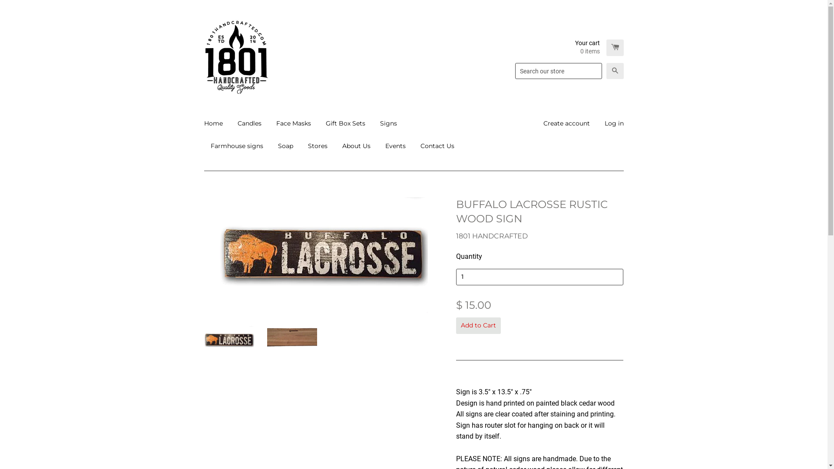 The height and width of the screenshot is (469, 834). What do you see at coordinates (345, 123) in the screenshot?
I see `Gift Box Sets` at bounding box center [345, 123].